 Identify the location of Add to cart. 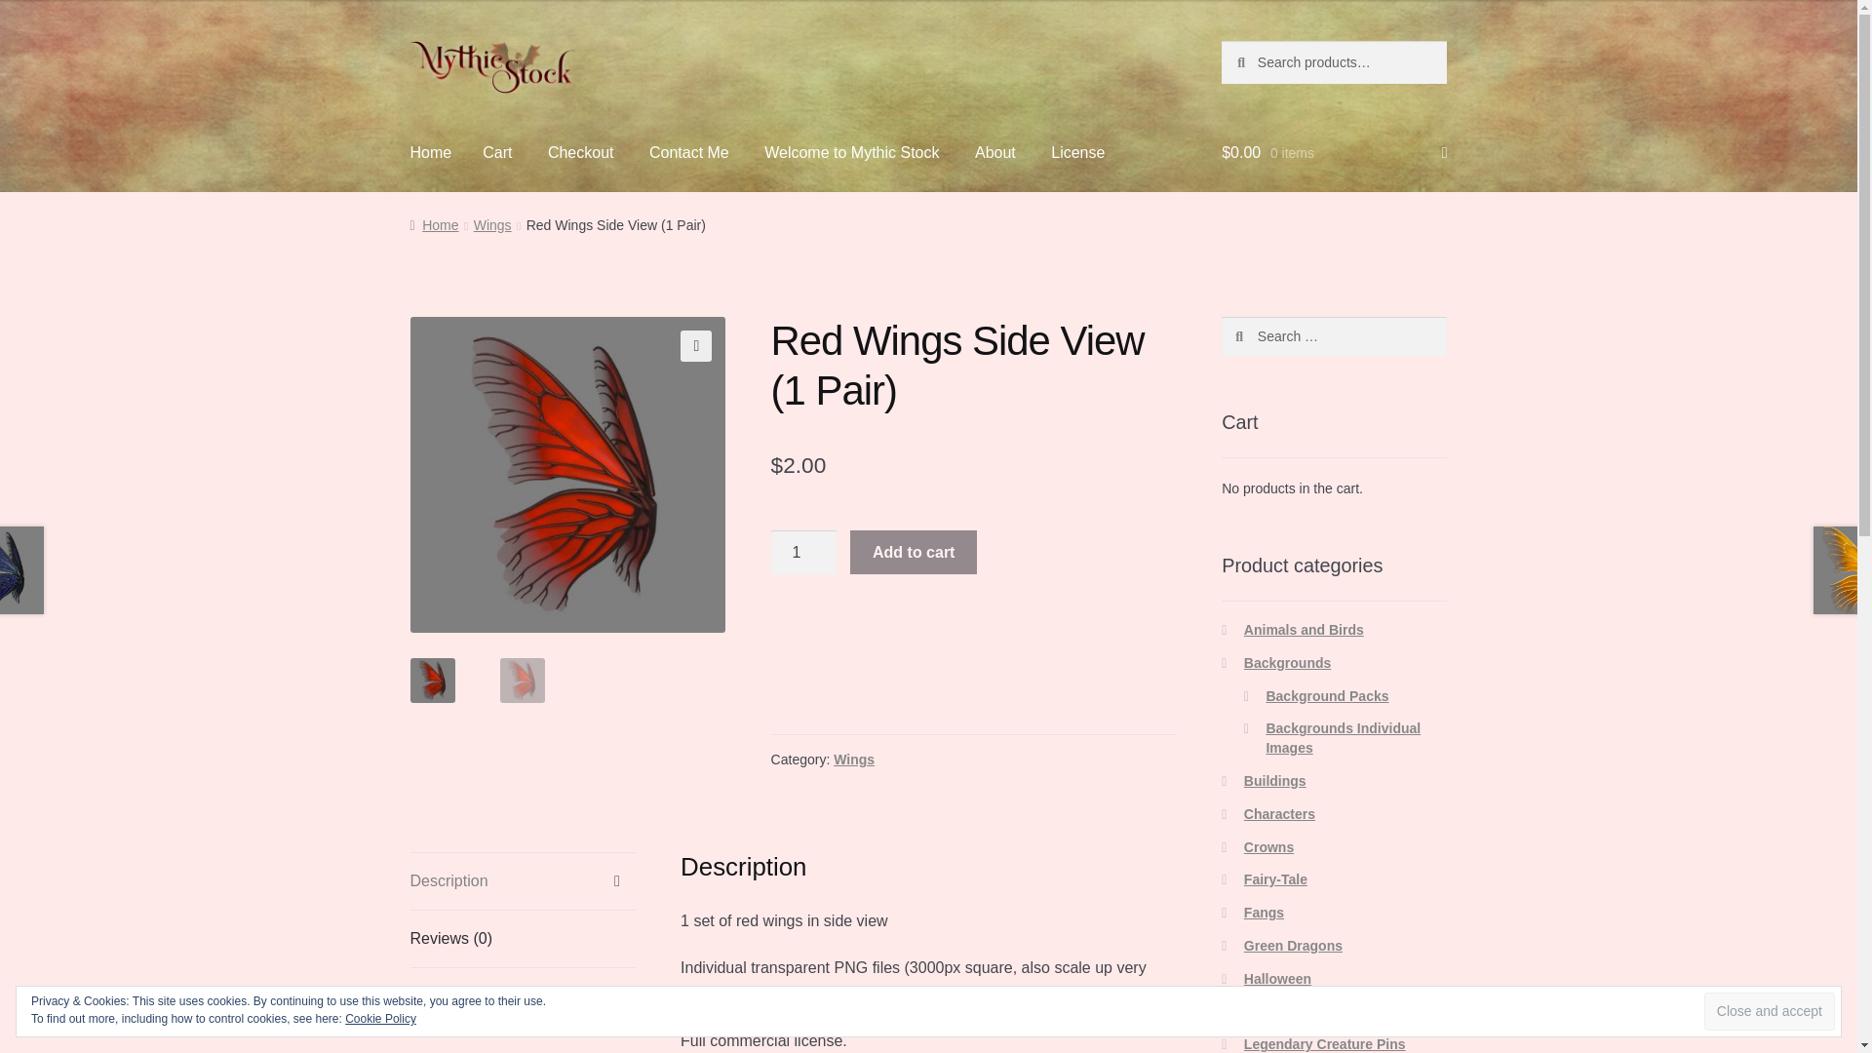
(913, 552).